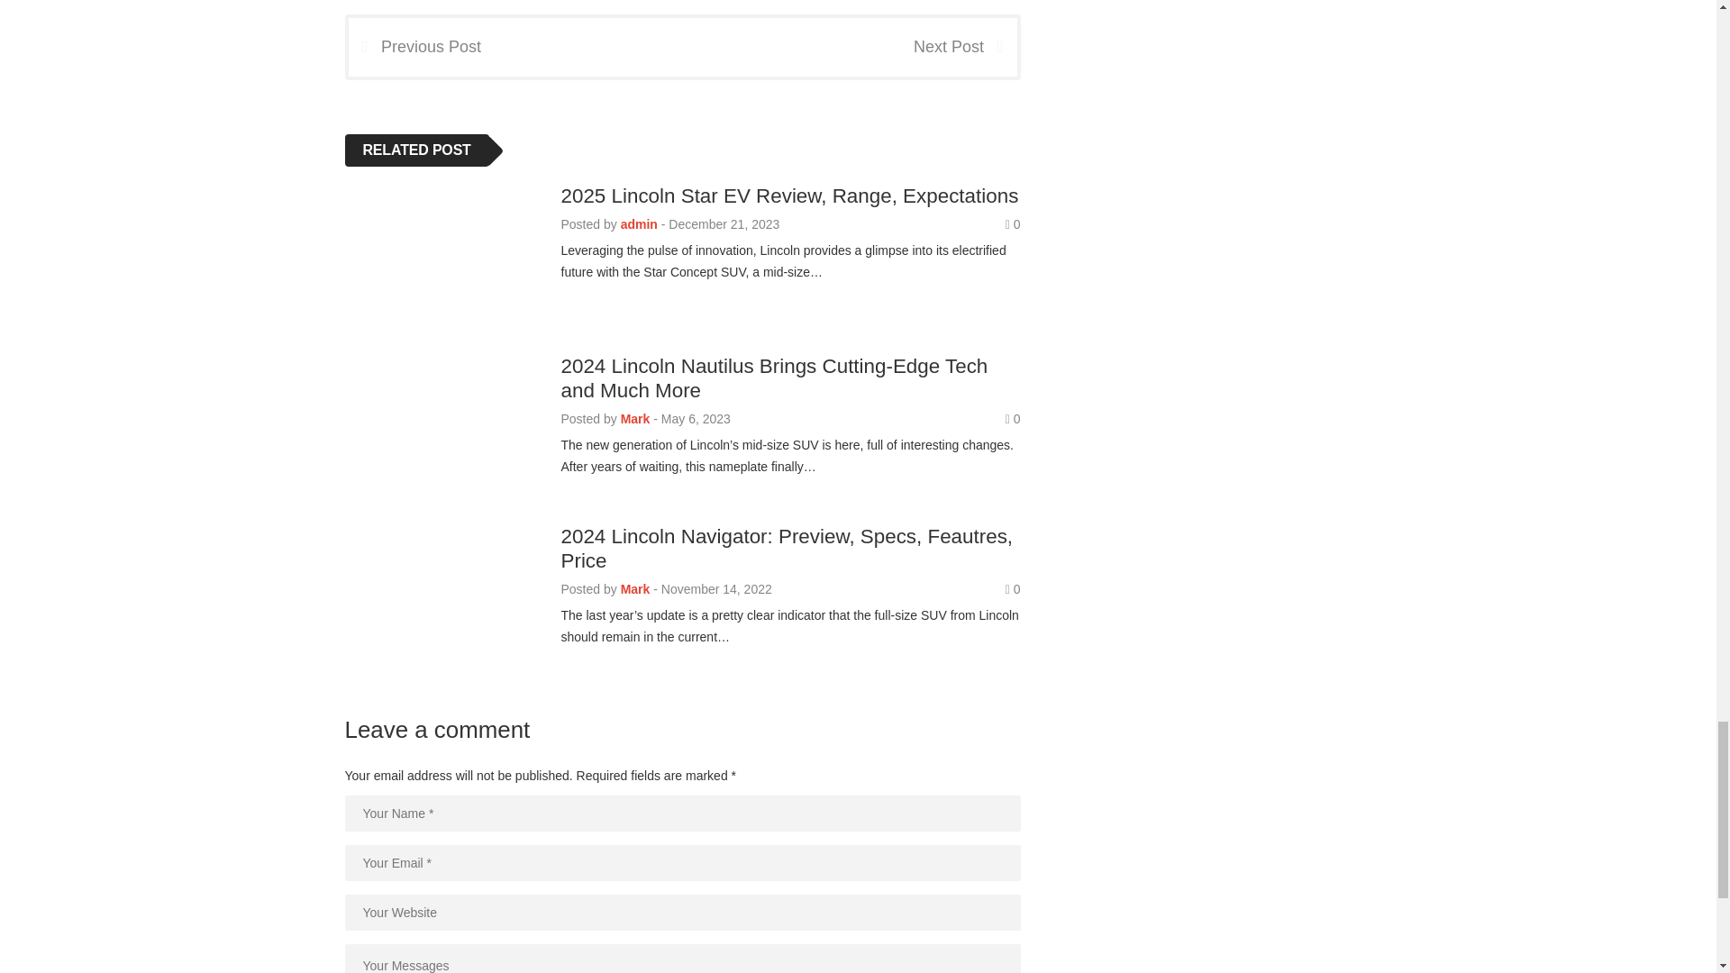 The image size is (1730, 973). I want to click on Posts by Mark, so click(635, 418).